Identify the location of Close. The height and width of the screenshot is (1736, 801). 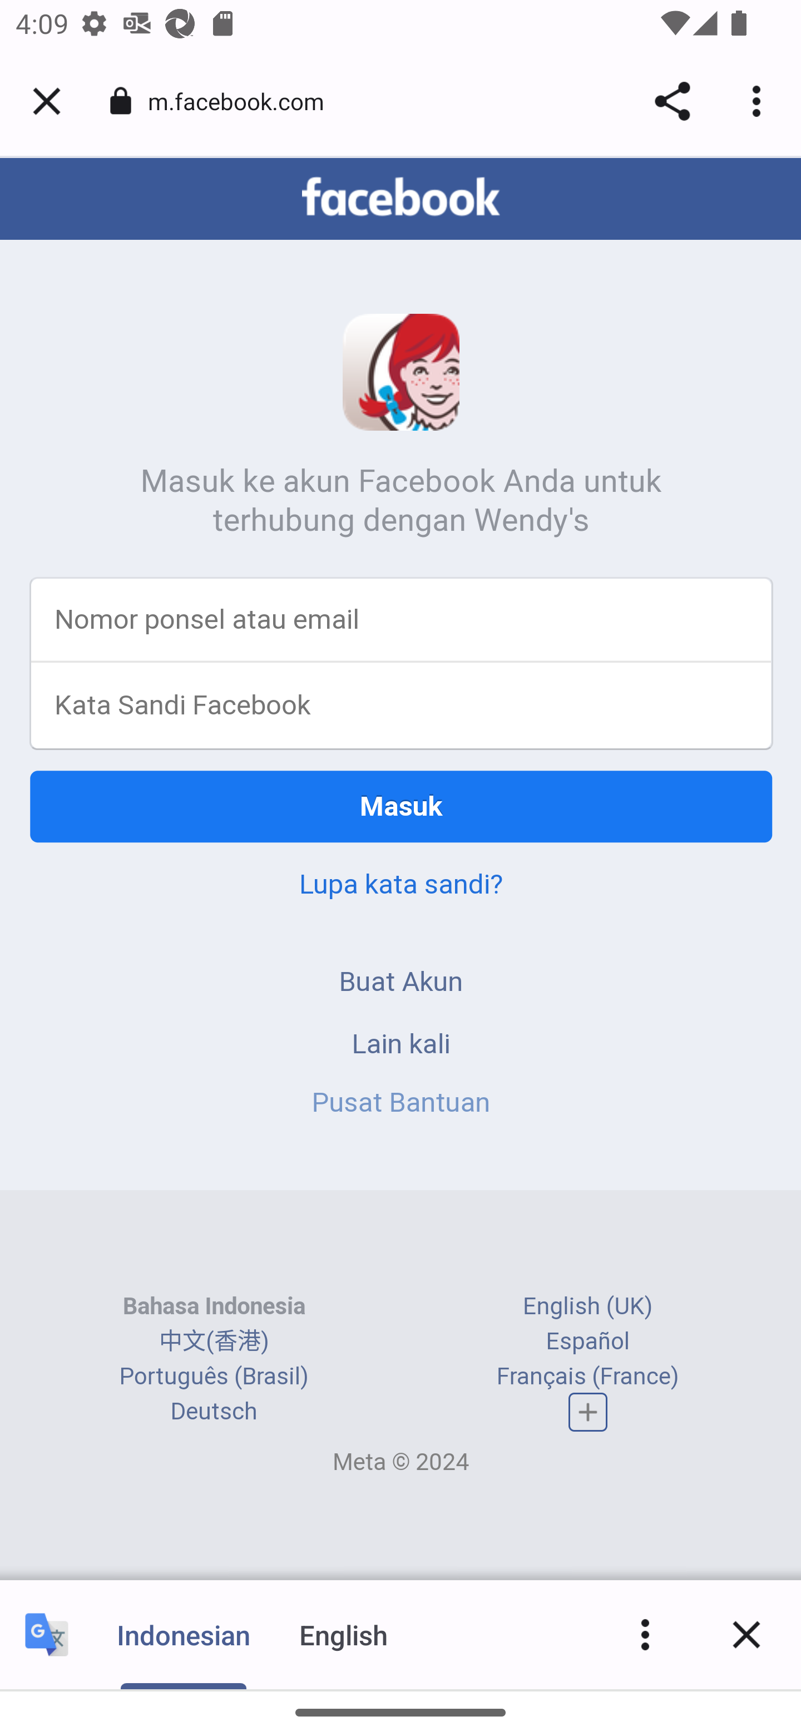
(746, 1634).